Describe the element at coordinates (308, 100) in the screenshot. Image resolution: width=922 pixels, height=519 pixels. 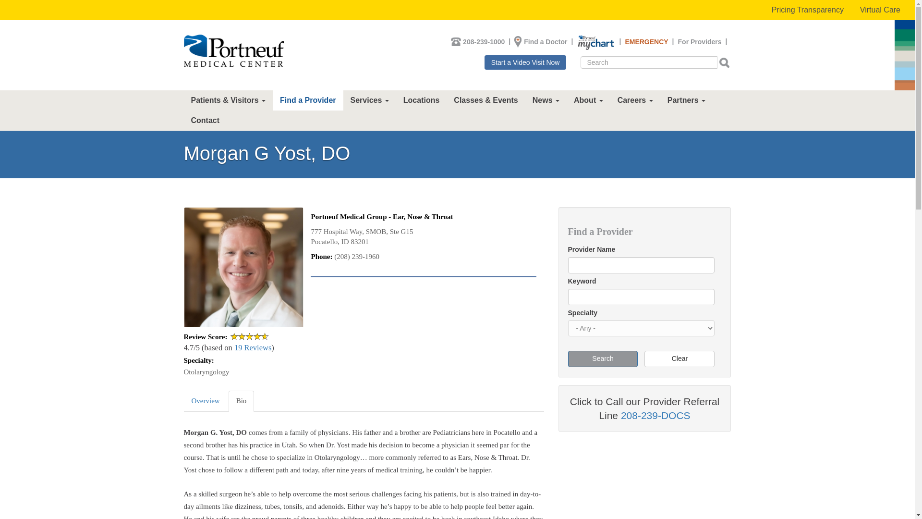
I see `Find a Provider` at that location.